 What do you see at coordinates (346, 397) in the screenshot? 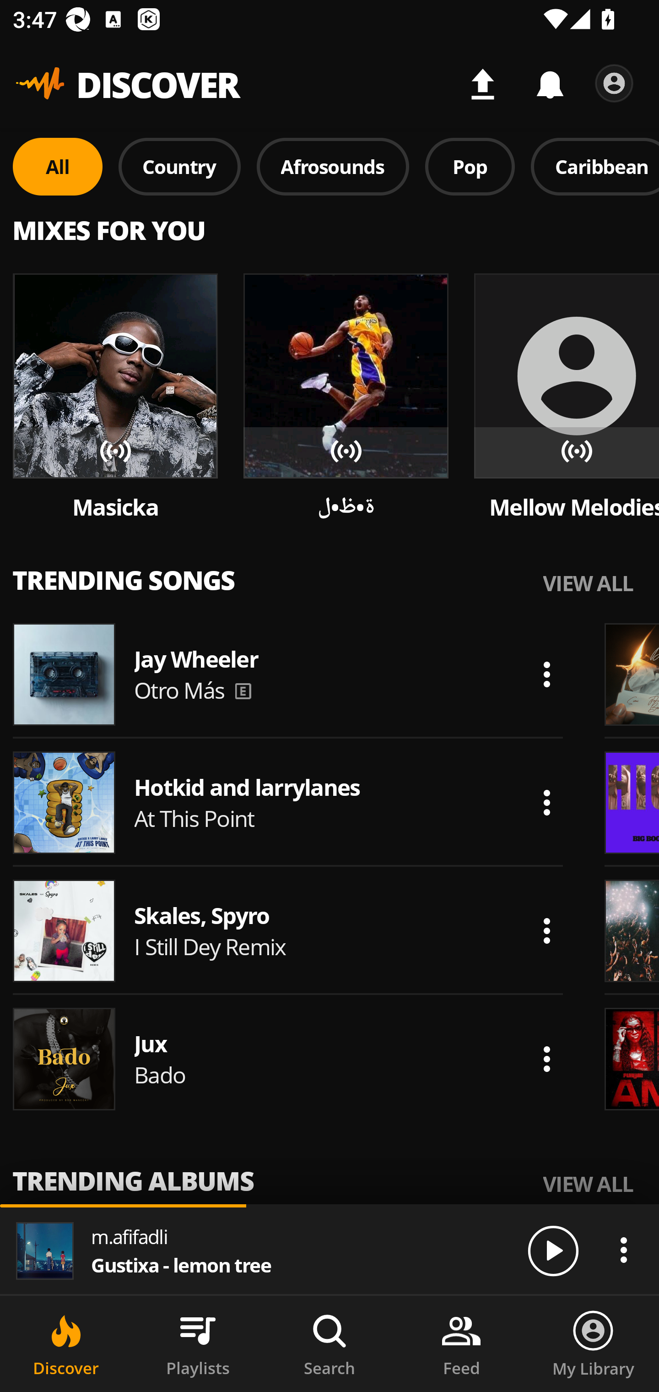
I see `Song artwork Song artwork Song artwork ة•ظ•ل` at bounding box center [346, 397].